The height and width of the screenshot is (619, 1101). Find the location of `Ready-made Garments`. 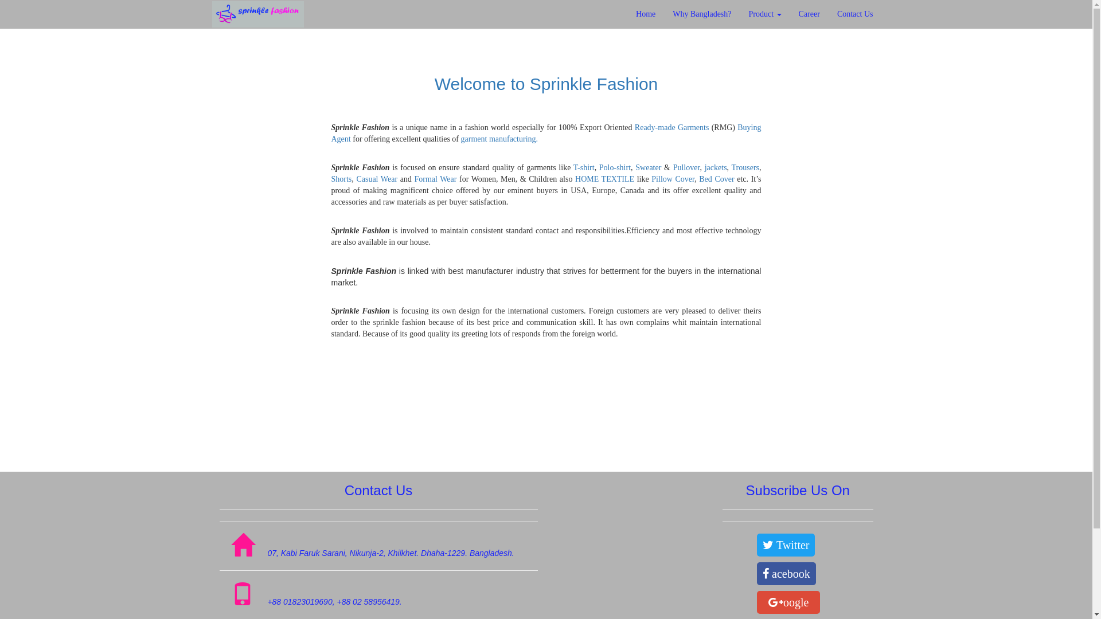

Ready-made Garments is located at coordinates (672, 127).